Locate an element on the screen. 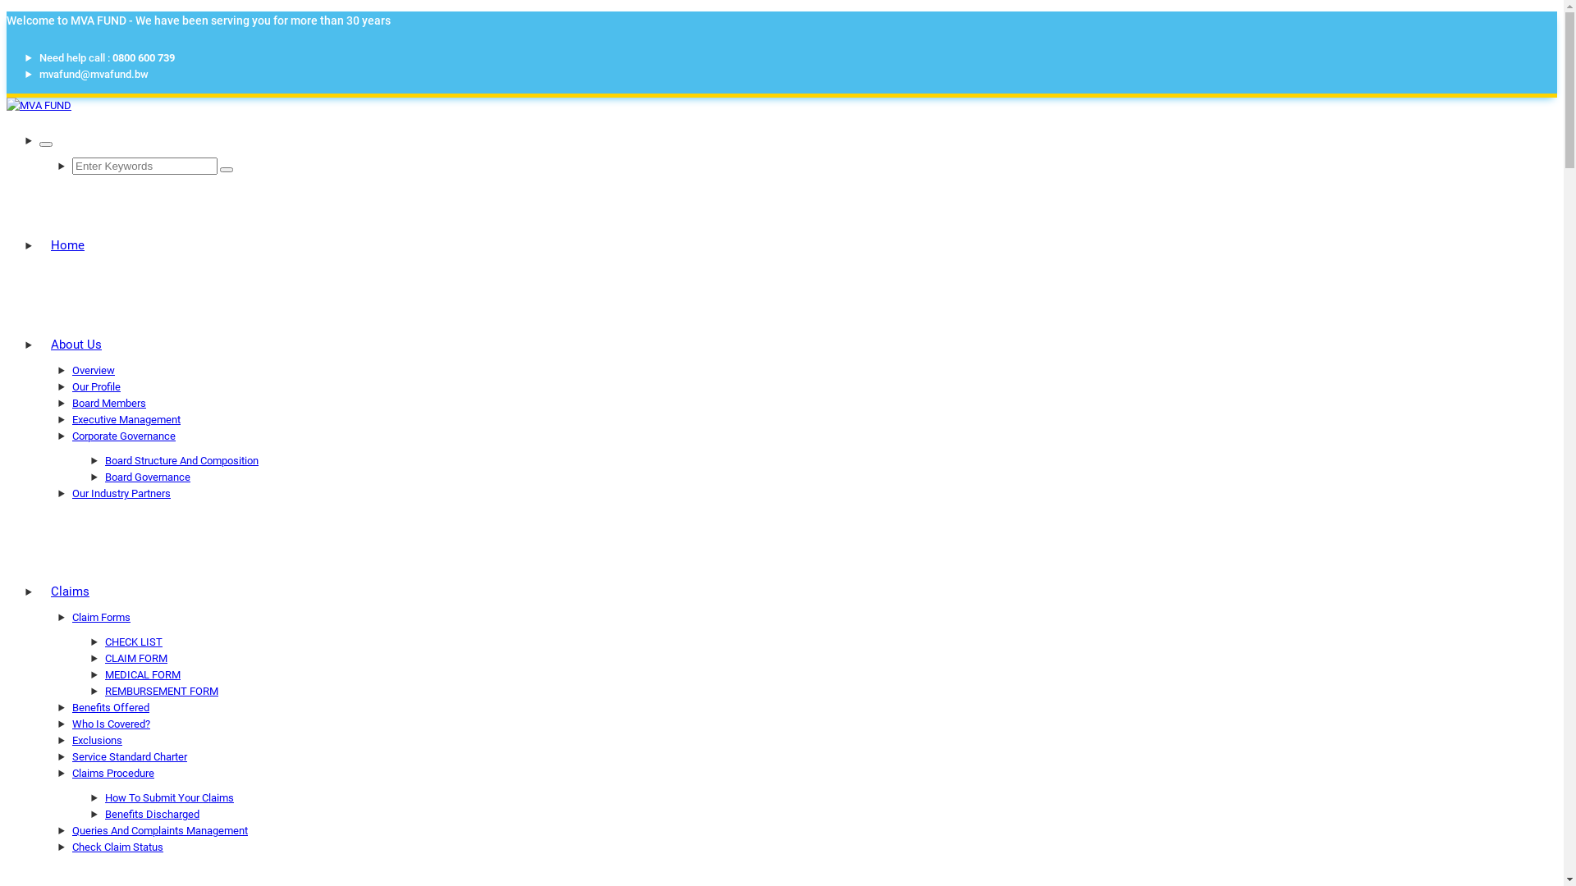 Image resolution: width=1576 pixels, height=886 pixels. Board Members is located at coordinates (109, 404).